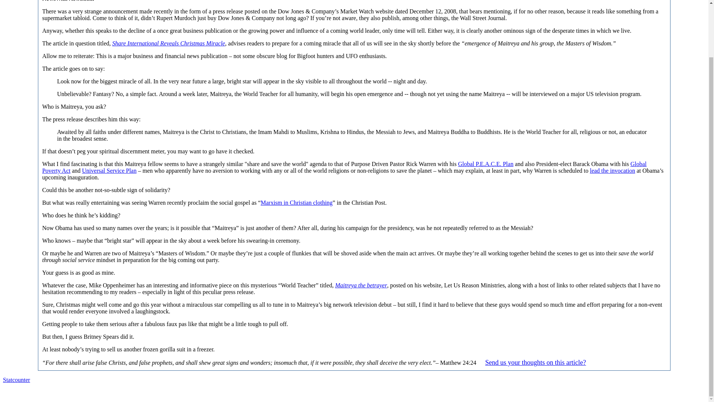 The height and width of the screenshot is (402, 714). What do you see at coordinates (168, 43) in the screenshot?
I see `Share International Reveals Christmas Miracle` at bounding box center [168, 43].